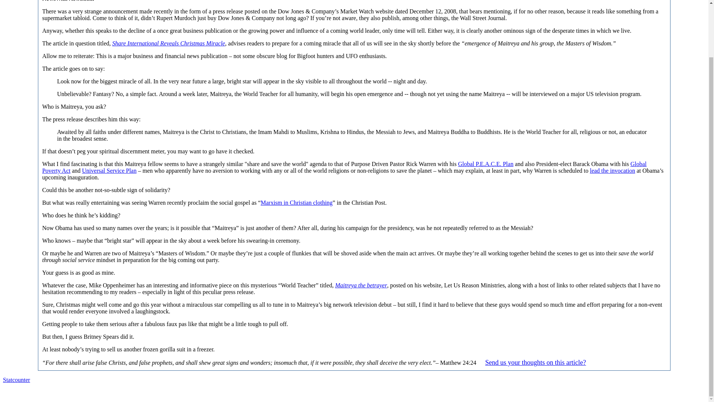 The height and width of the screenshot is (402, 714). What do you see at coordinates (168, 43) in the screenshot?
I see `Share International Reveals Christmas Miracle` at bounding box center [168, 43].